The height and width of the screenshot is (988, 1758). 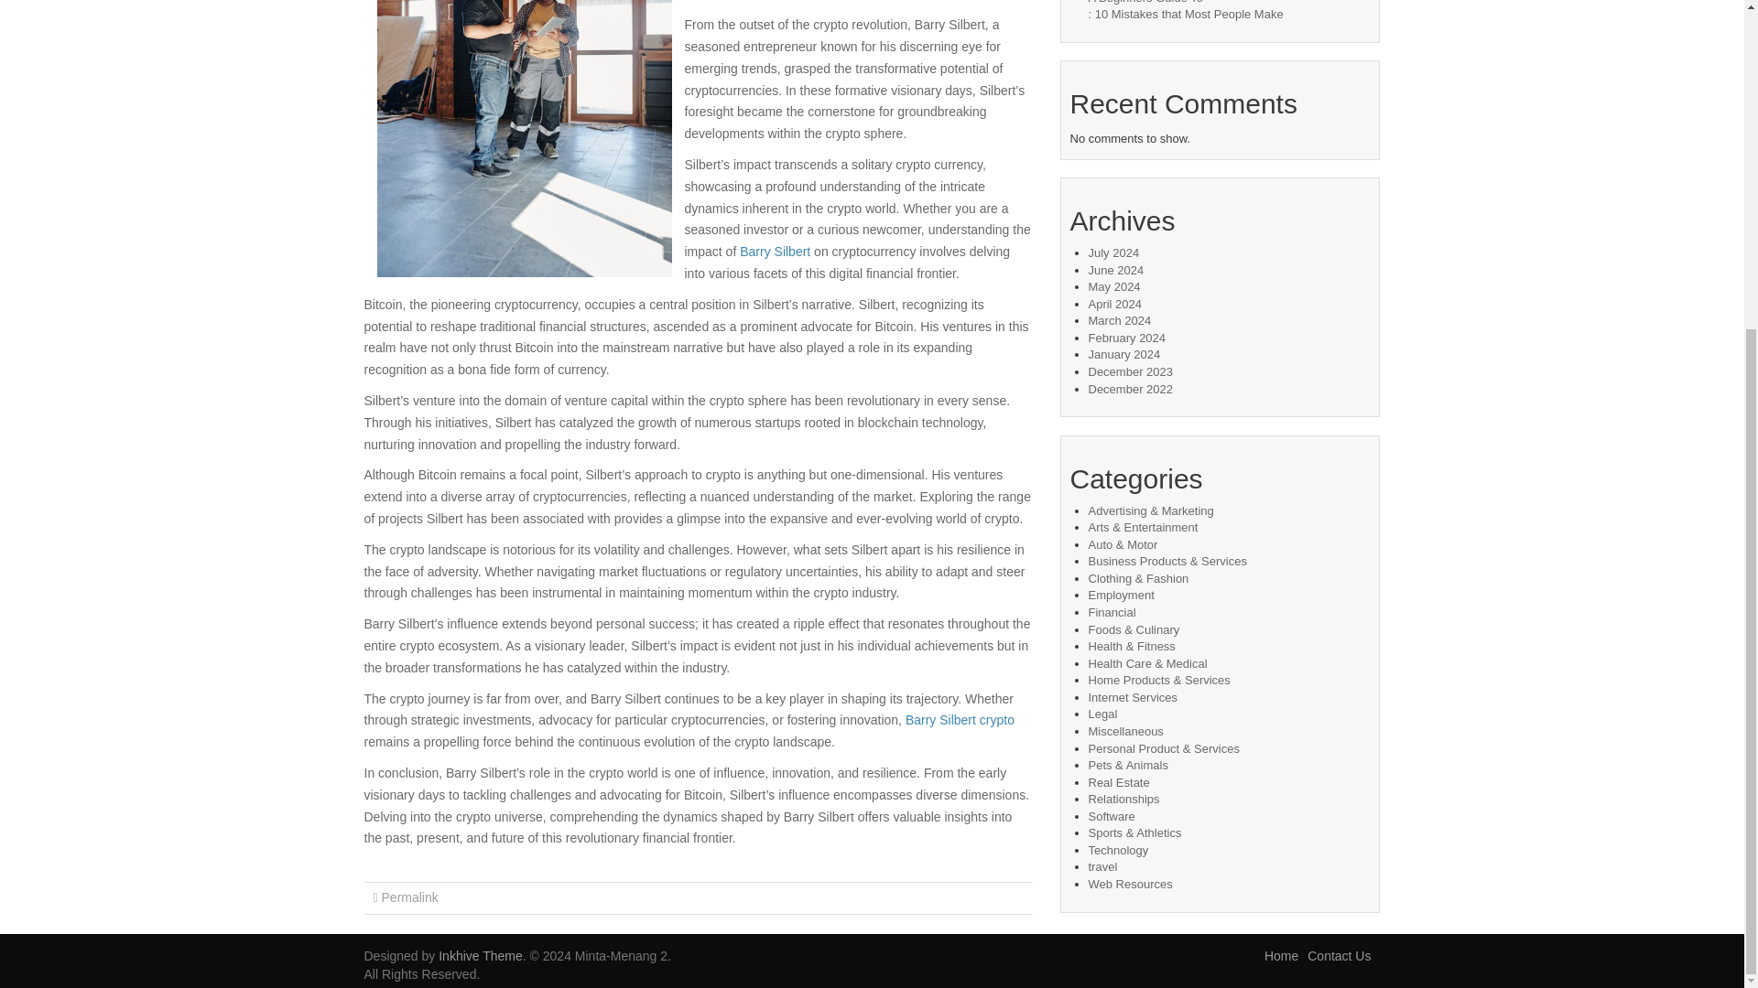 What do you see at coordinates (1119, 320) in the screenshot?
I see `March 2024` at bounding box center [1119, 320].